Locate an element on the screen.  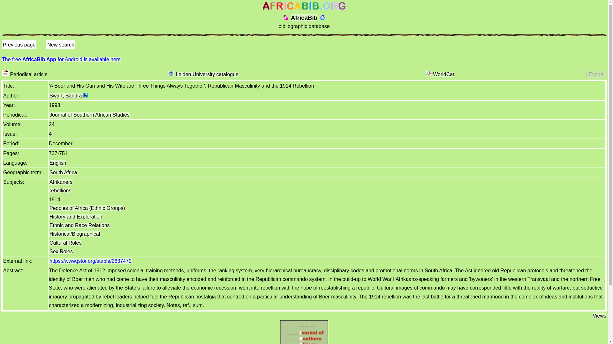
Go to Previous page is located at coordinates (19, 45).